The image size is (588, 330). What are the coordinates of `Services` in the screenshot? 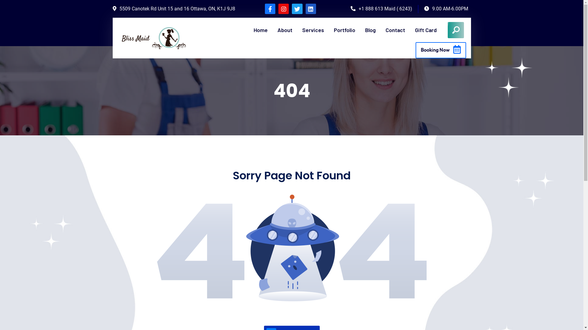 It's located at (313, 30).